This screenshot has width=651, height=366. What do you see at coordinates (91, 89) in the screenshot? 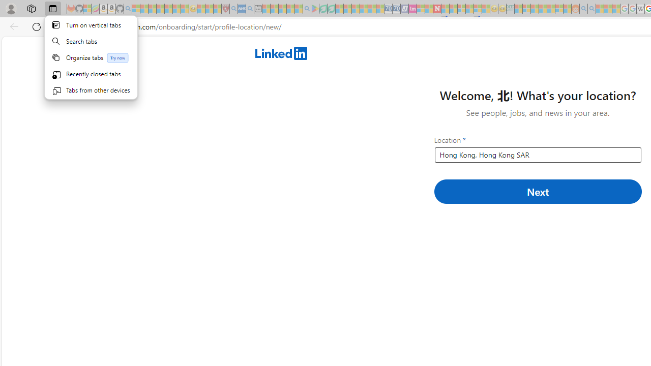
I see `Tabs from other devices` at bounding box center [91, 89].